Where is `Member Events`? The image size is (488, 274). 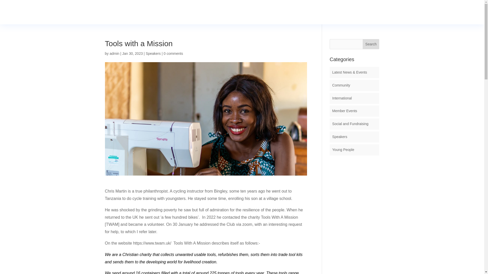
Member Events is located at coordinates (345, 111).